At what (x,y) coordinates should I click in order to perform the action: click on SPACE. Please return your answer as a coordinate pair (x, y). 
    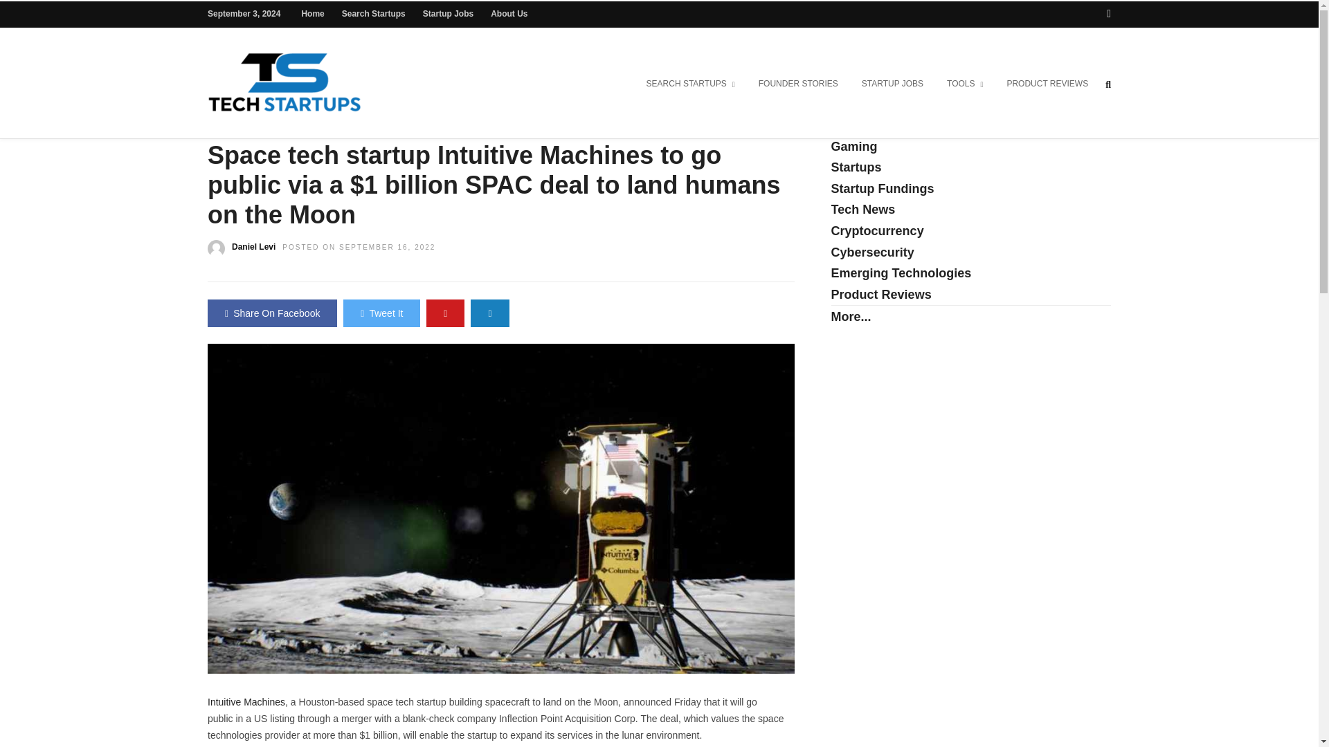
    Looking at the image, I should click on (327, 112).